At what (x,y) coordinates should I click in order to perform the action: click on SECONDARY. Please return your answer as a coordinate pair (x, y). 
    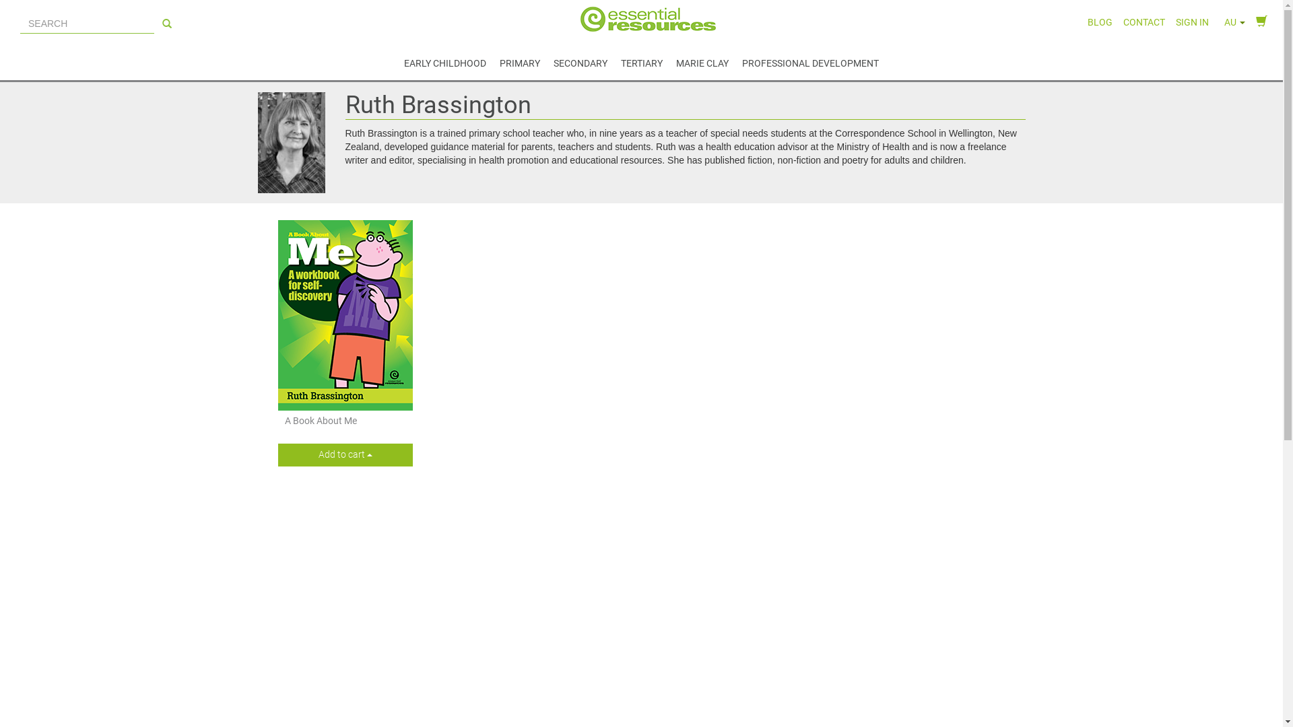
    Looking at the image, I should click on (581, 60).